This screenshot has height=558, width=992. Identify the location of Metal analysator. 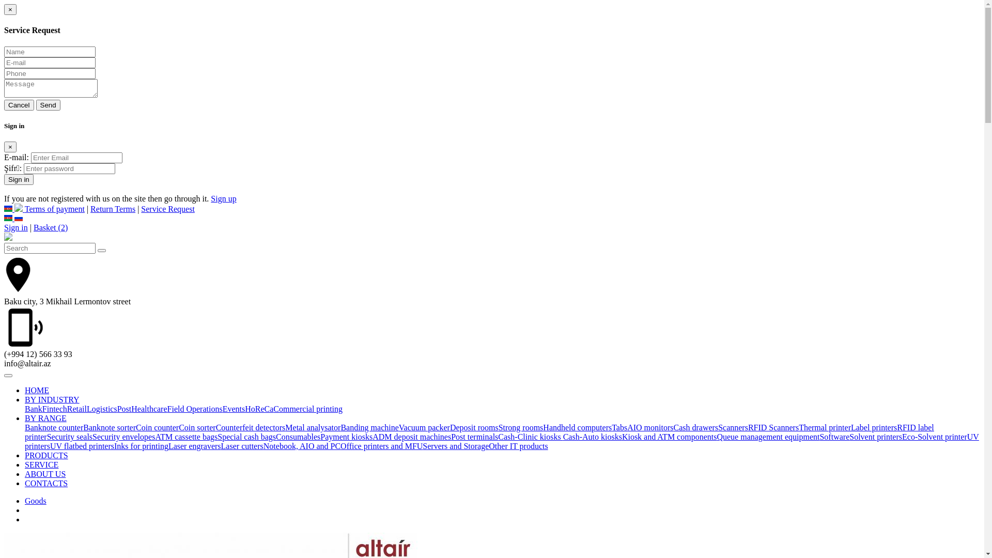
(313, 428).